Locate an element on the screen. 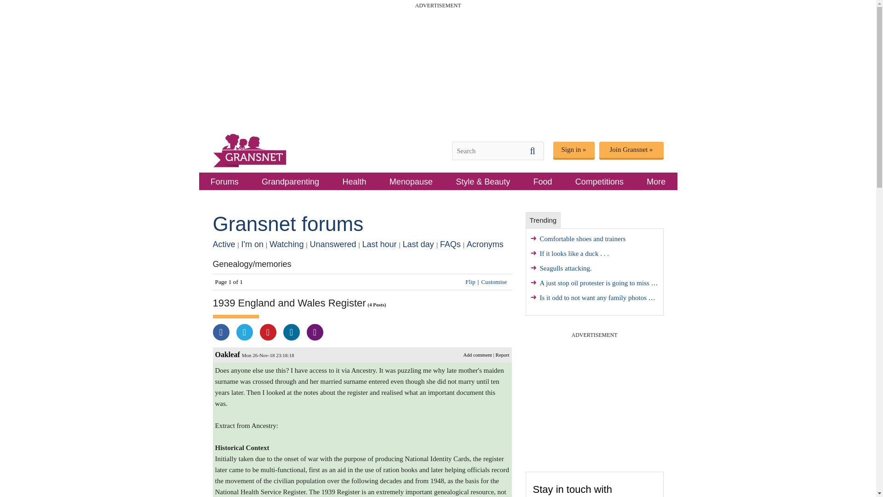  Grandparenting is located at coordinates (290, 181).